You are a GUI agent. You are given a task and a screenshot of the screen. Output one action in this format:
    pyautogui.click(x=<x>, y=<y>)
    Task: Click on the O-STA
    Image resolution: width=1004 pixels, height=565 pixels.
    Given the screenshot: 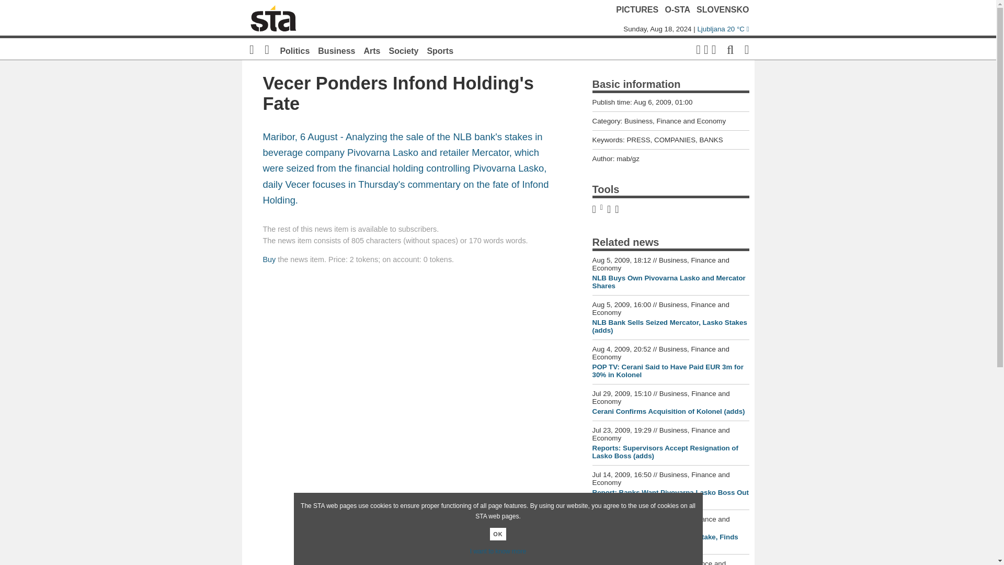 What is the action you would take?
    pyautogui.click(x=678, y=9)
    